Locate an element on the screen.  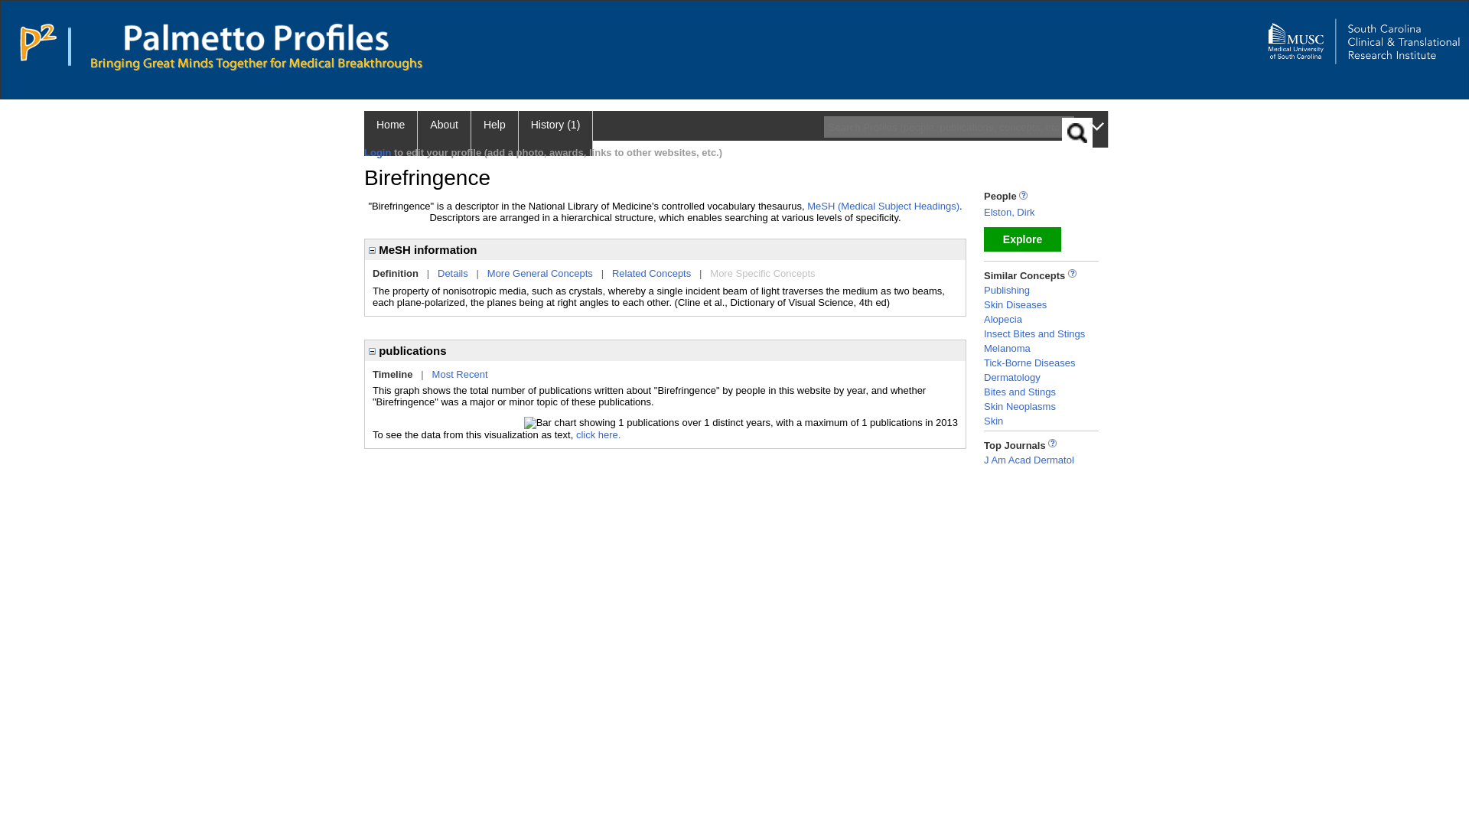
About is located at coordinates (444, 133).